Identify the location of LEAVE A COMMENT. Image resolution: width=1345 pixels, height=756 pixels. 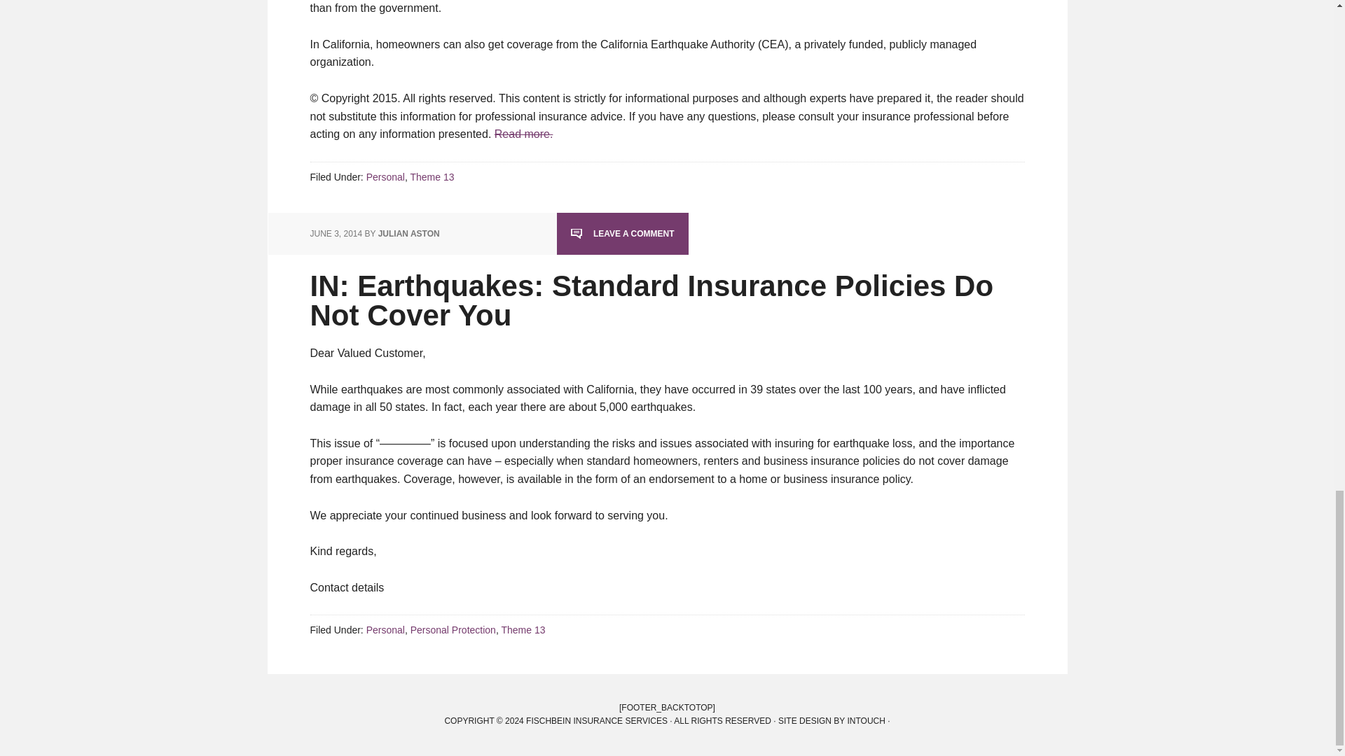
(622, 234).